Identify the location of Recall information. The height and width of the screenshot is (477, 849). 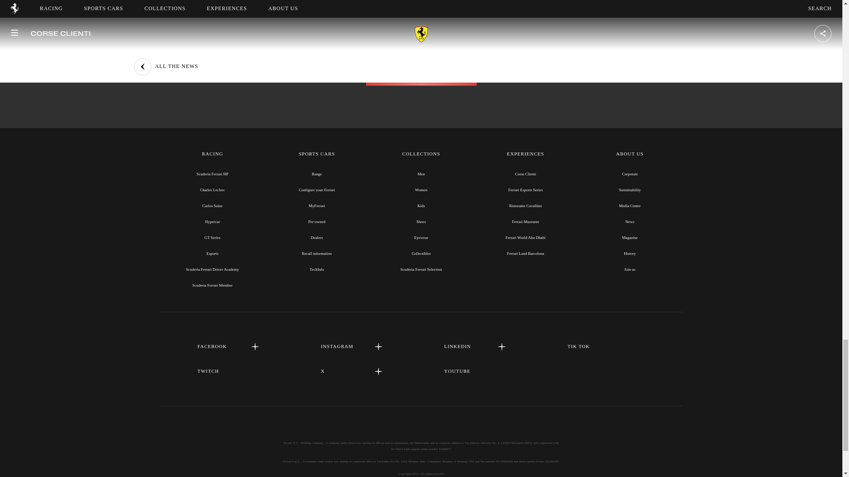
(317, 254).